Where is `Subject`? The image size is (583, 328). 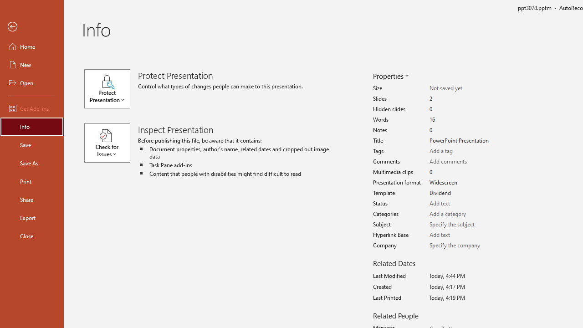 Subject is located at coordinates (461, 225).